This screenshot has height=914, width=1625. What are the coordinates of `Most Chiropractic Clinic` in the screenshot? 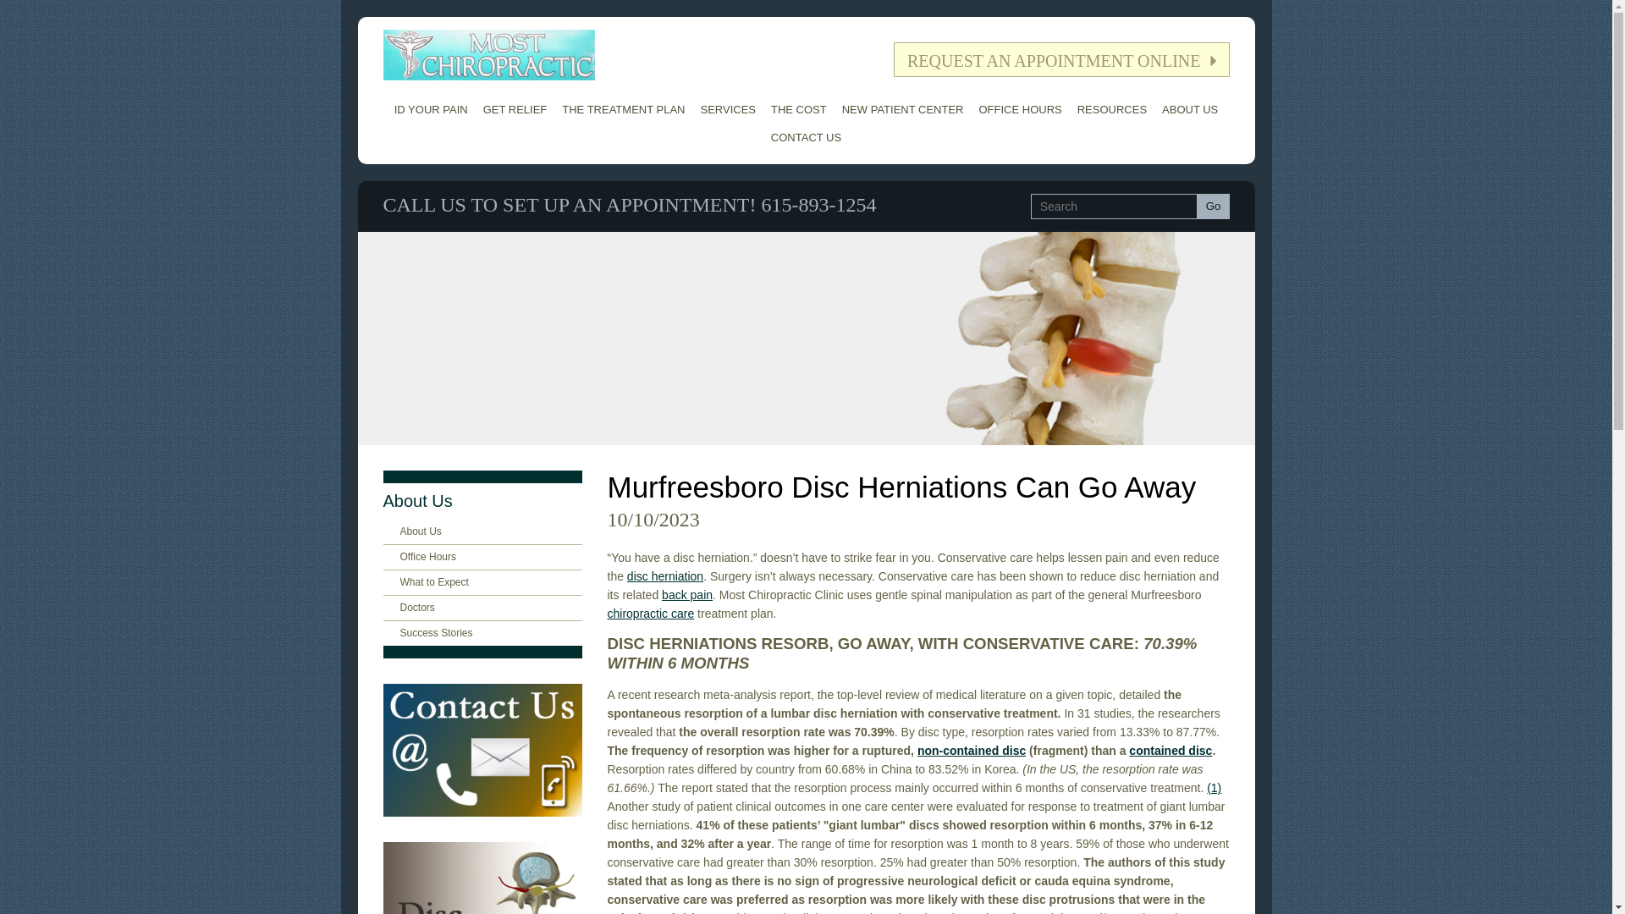 It's located at (487, 54).